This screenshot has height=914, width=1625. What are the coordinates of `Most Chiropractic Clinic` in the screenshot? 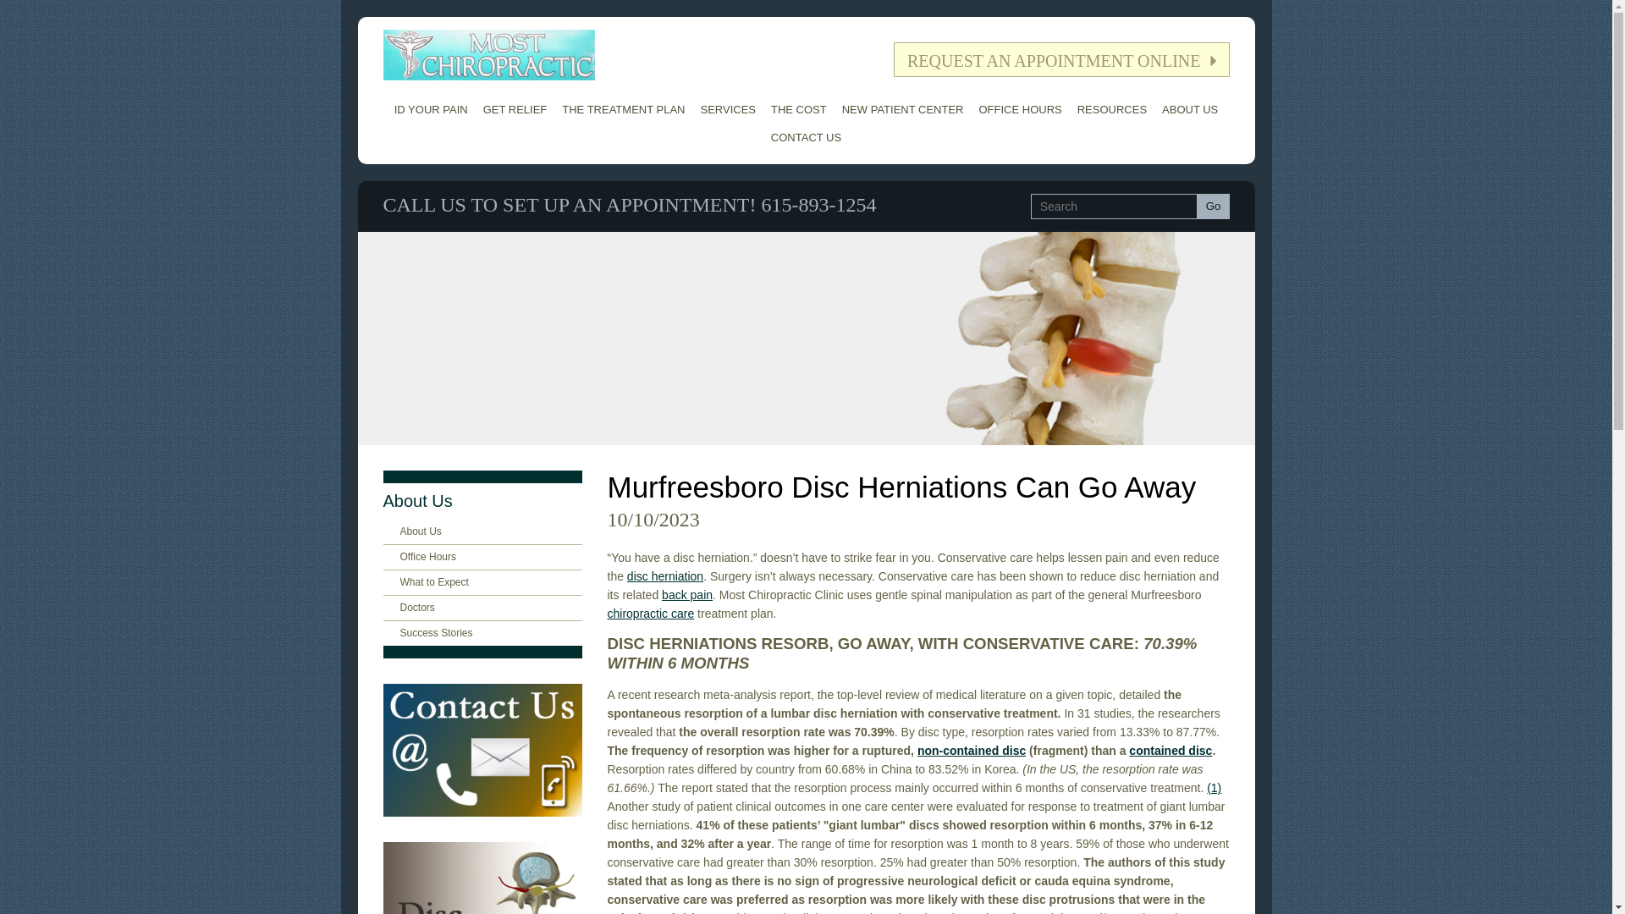 It's located at (487, 54).